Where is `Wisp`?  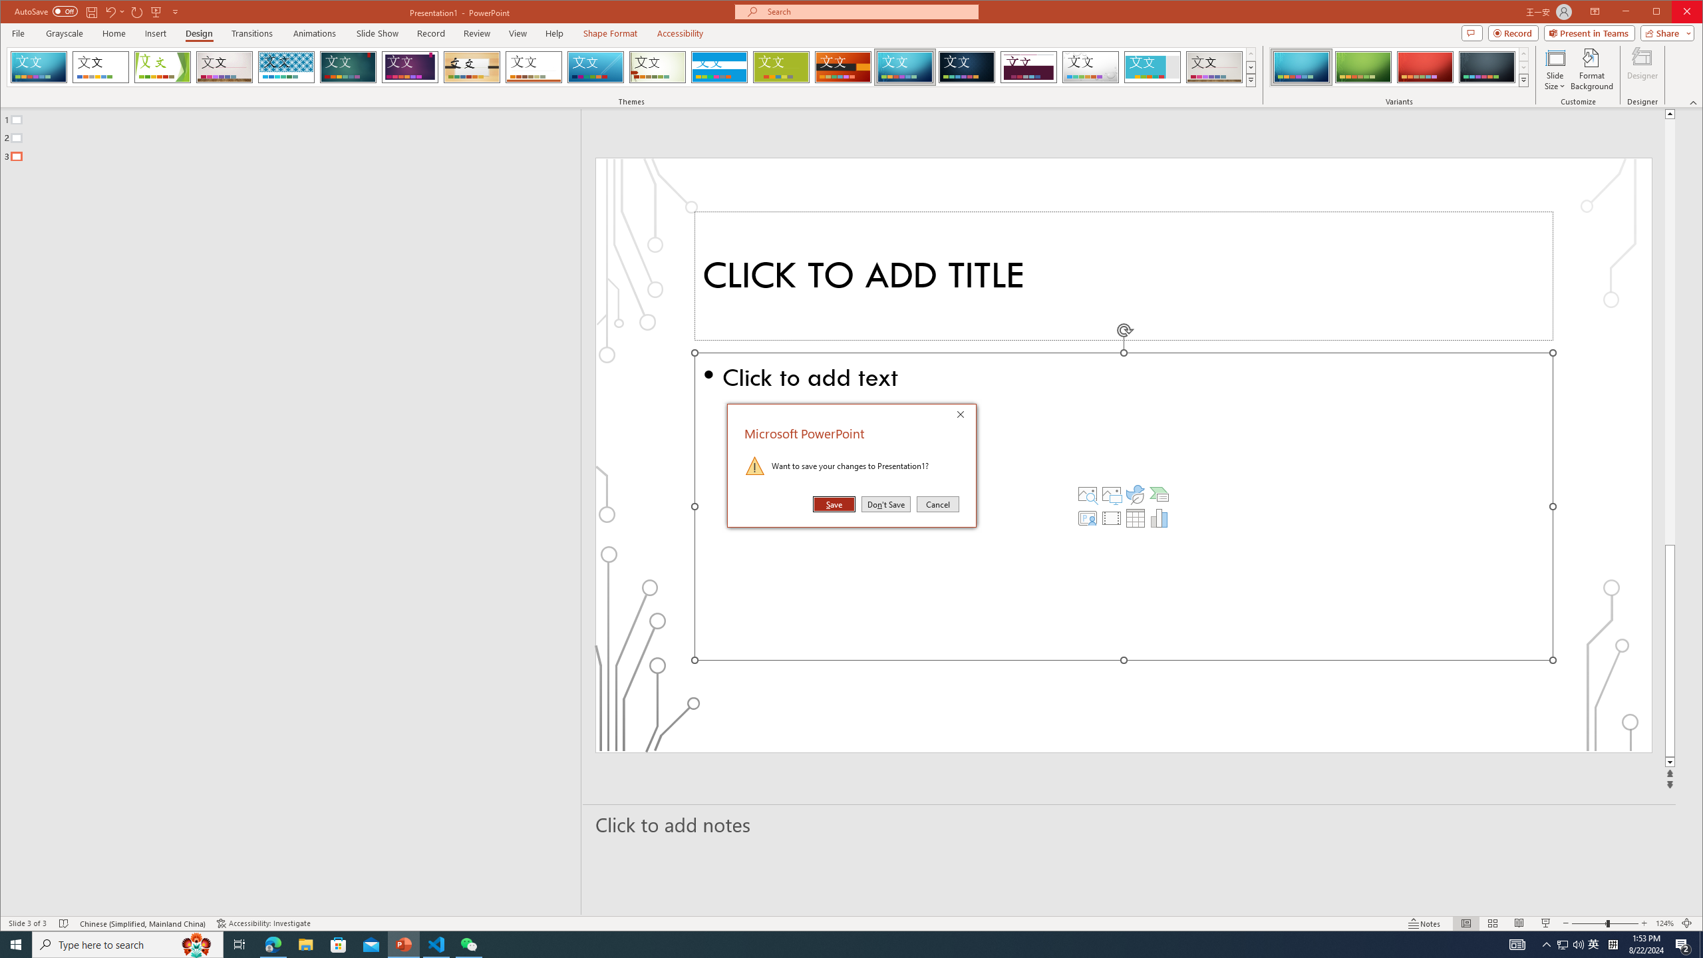
Wisp is located at coordinates (657, 67).